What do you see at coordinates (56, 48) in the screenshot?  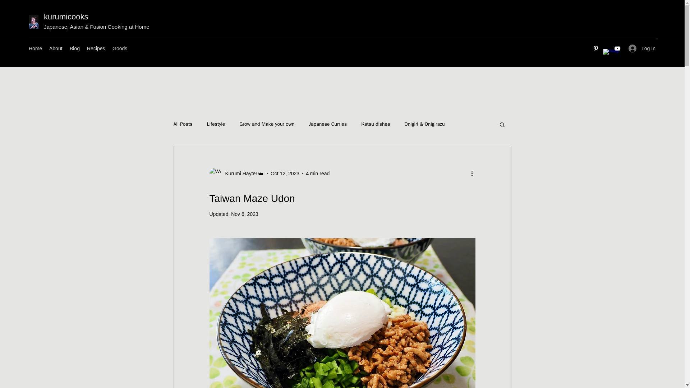 I see `About` at bounding box center [56, 48].